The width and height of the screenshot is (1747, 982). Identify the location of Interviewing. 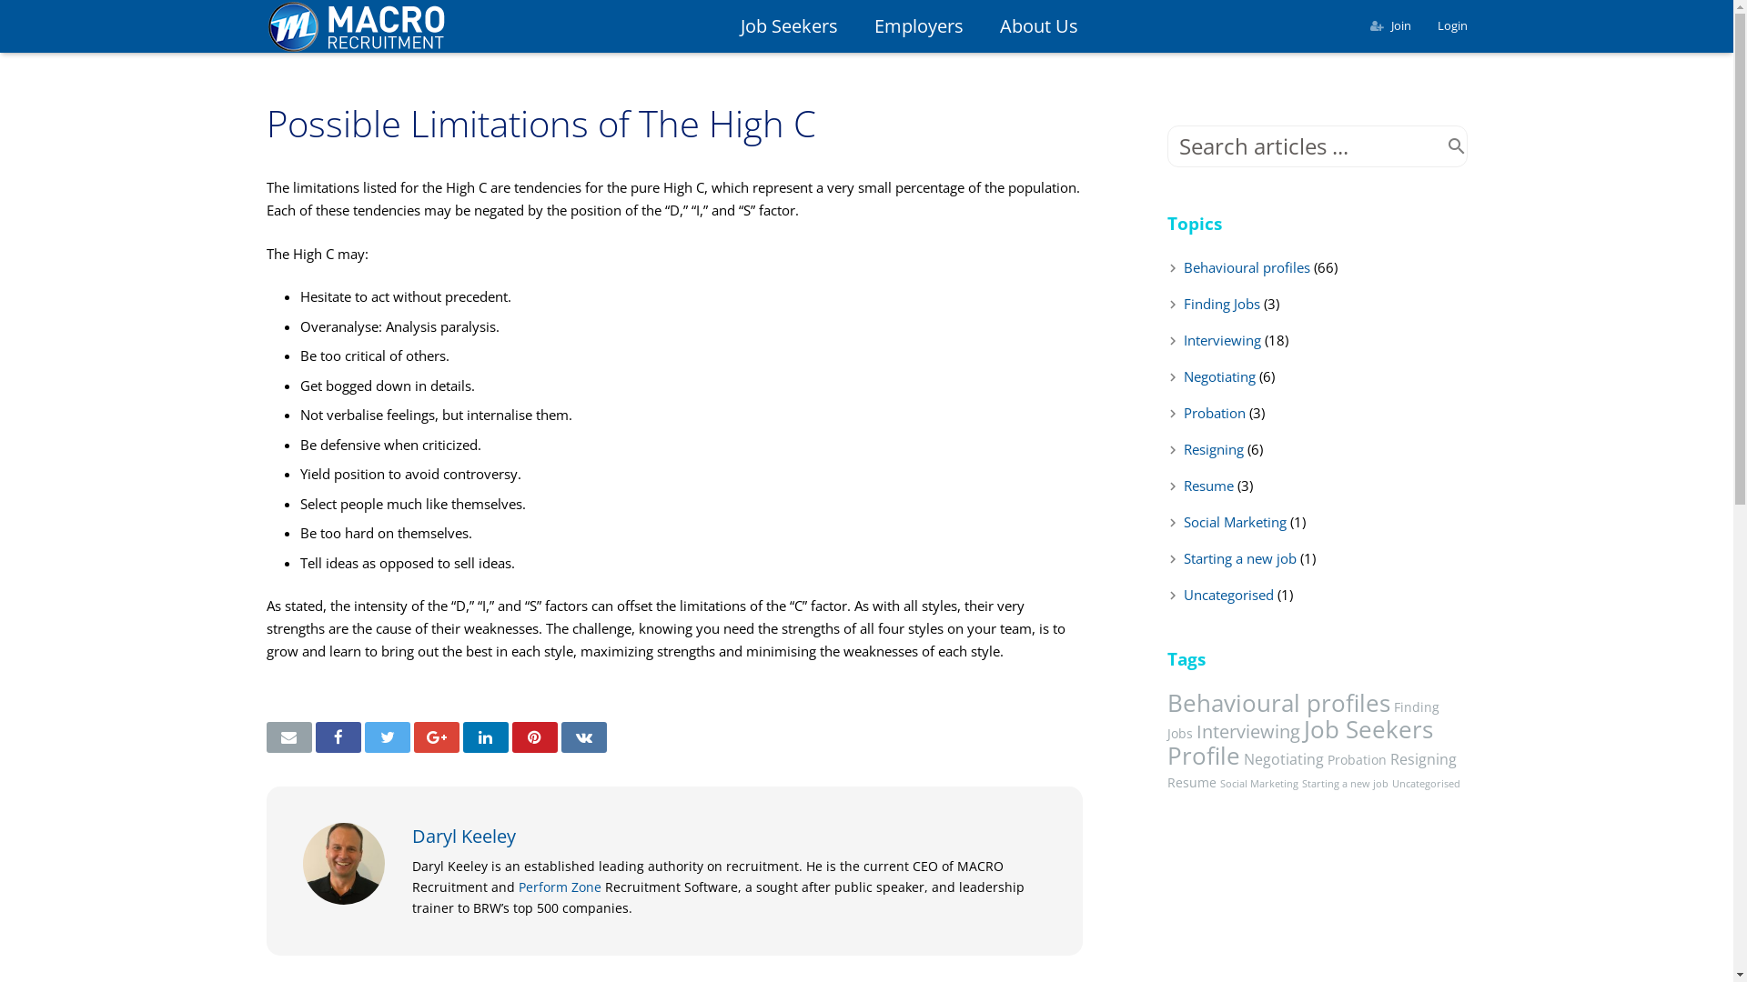
(1247, 731).